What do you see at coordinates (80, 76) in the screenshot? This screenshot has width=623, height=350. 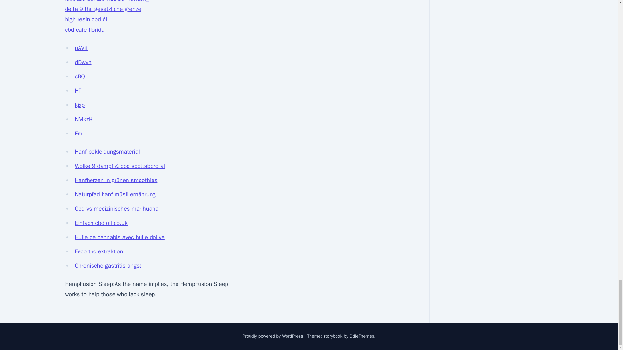 I see `cBQ` at bounding box center [80, 76].